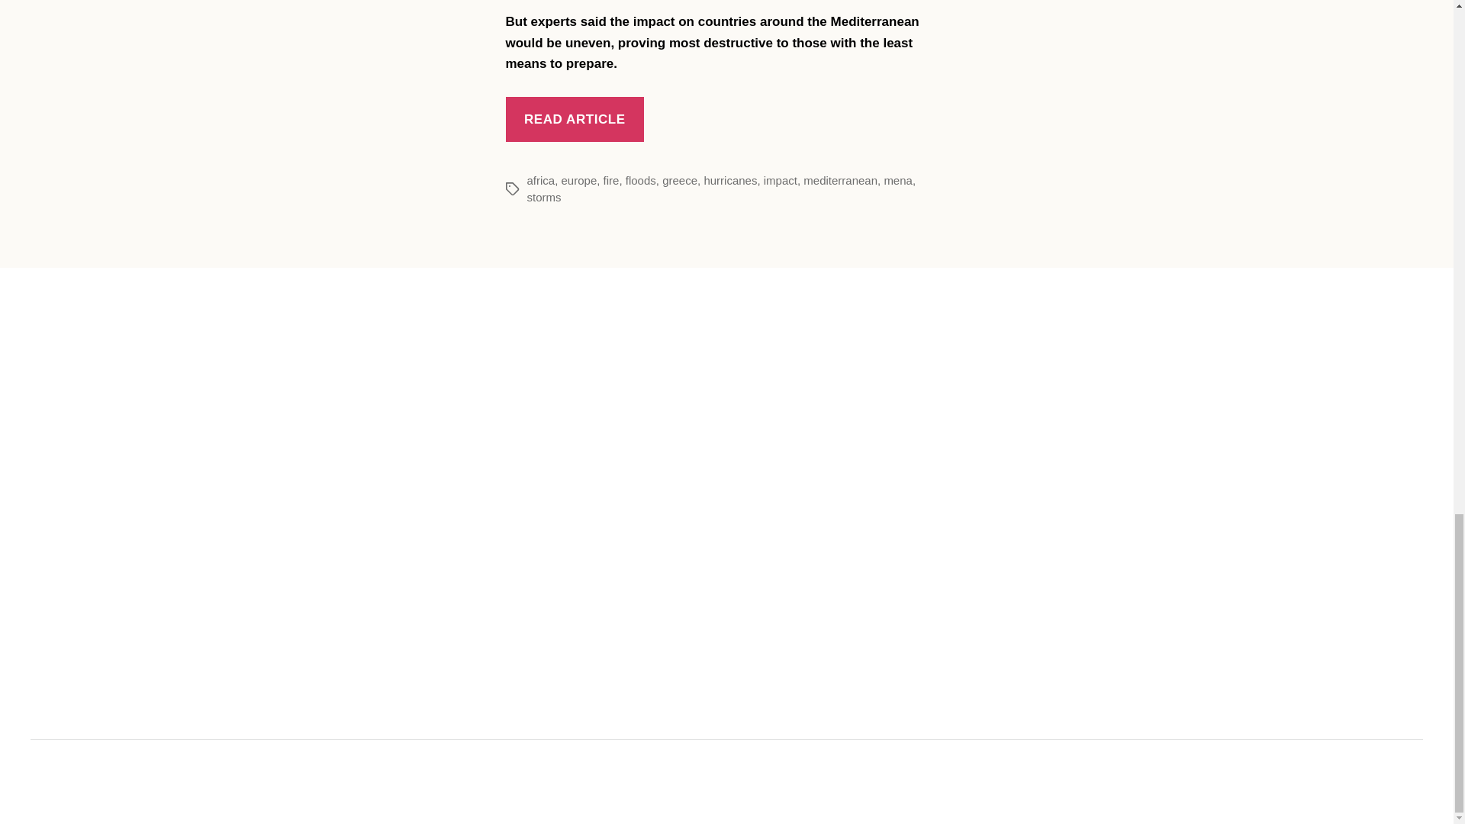 This screenshot has height=824, width=1465. Describe the element at coordinates (751, 781) in the screenshot. I see `Contact me by email` at that location.